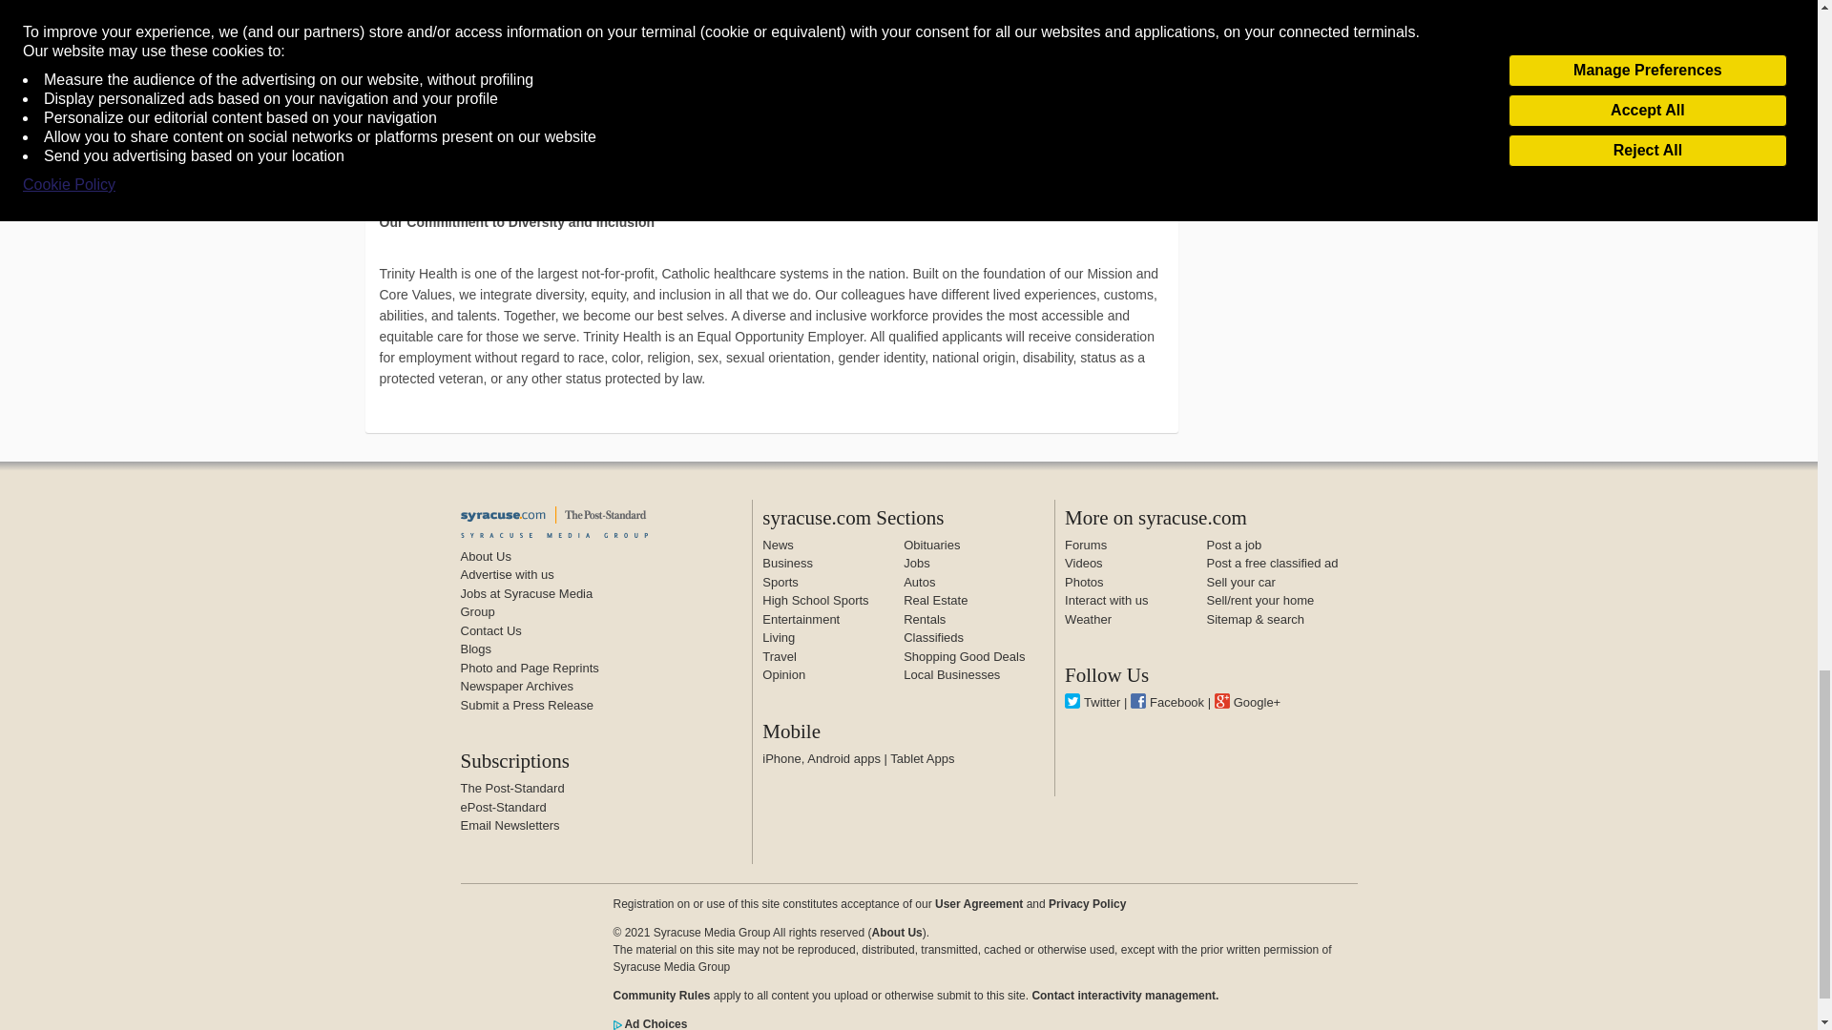  What do you see at coordinates (1124, 995) in the screenshot?
I see `Contact Interactivity Management` at bounding box center [1124, 995].